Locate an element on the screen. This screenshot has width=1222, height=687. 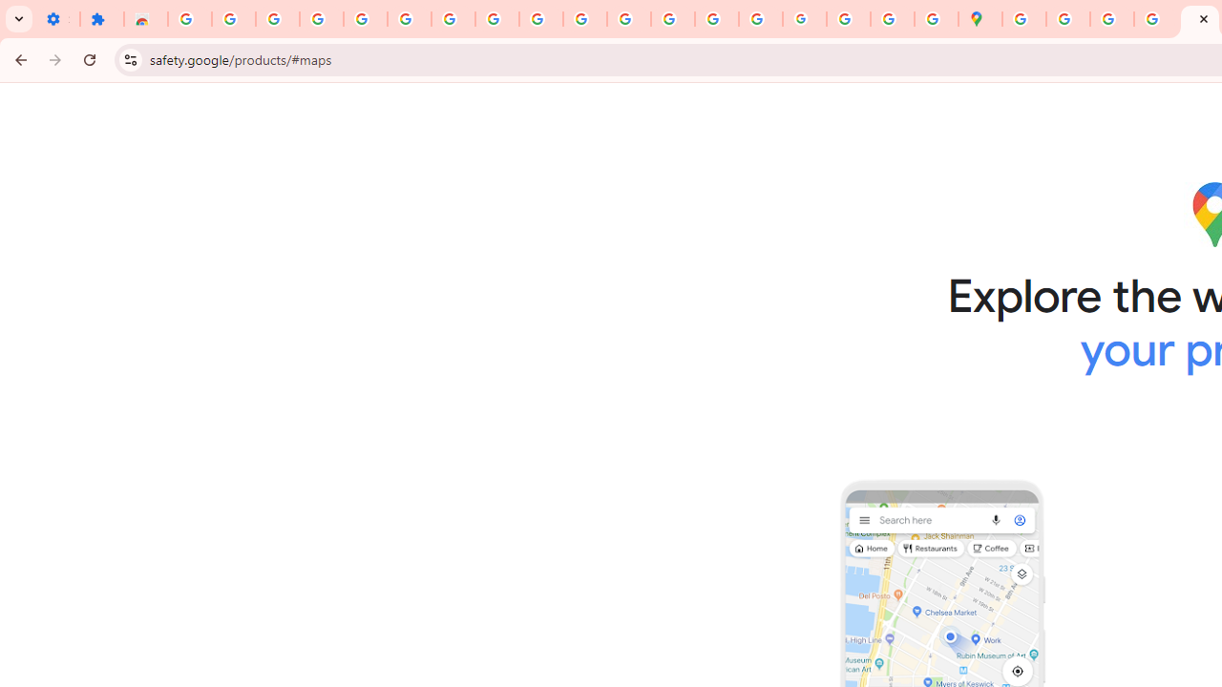
Reviews: Helix Fruit Jump Arcade Game is located at coordinates (146, 19).